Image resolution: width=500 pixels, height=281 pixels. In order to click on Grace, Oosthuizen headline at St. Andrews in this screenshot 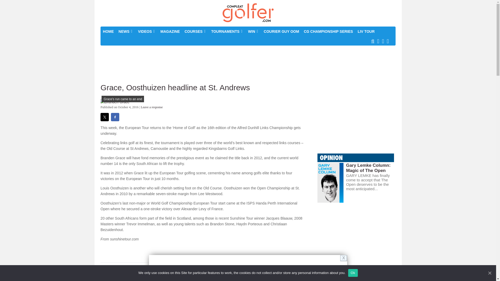, I will do `click(115, 102)`.